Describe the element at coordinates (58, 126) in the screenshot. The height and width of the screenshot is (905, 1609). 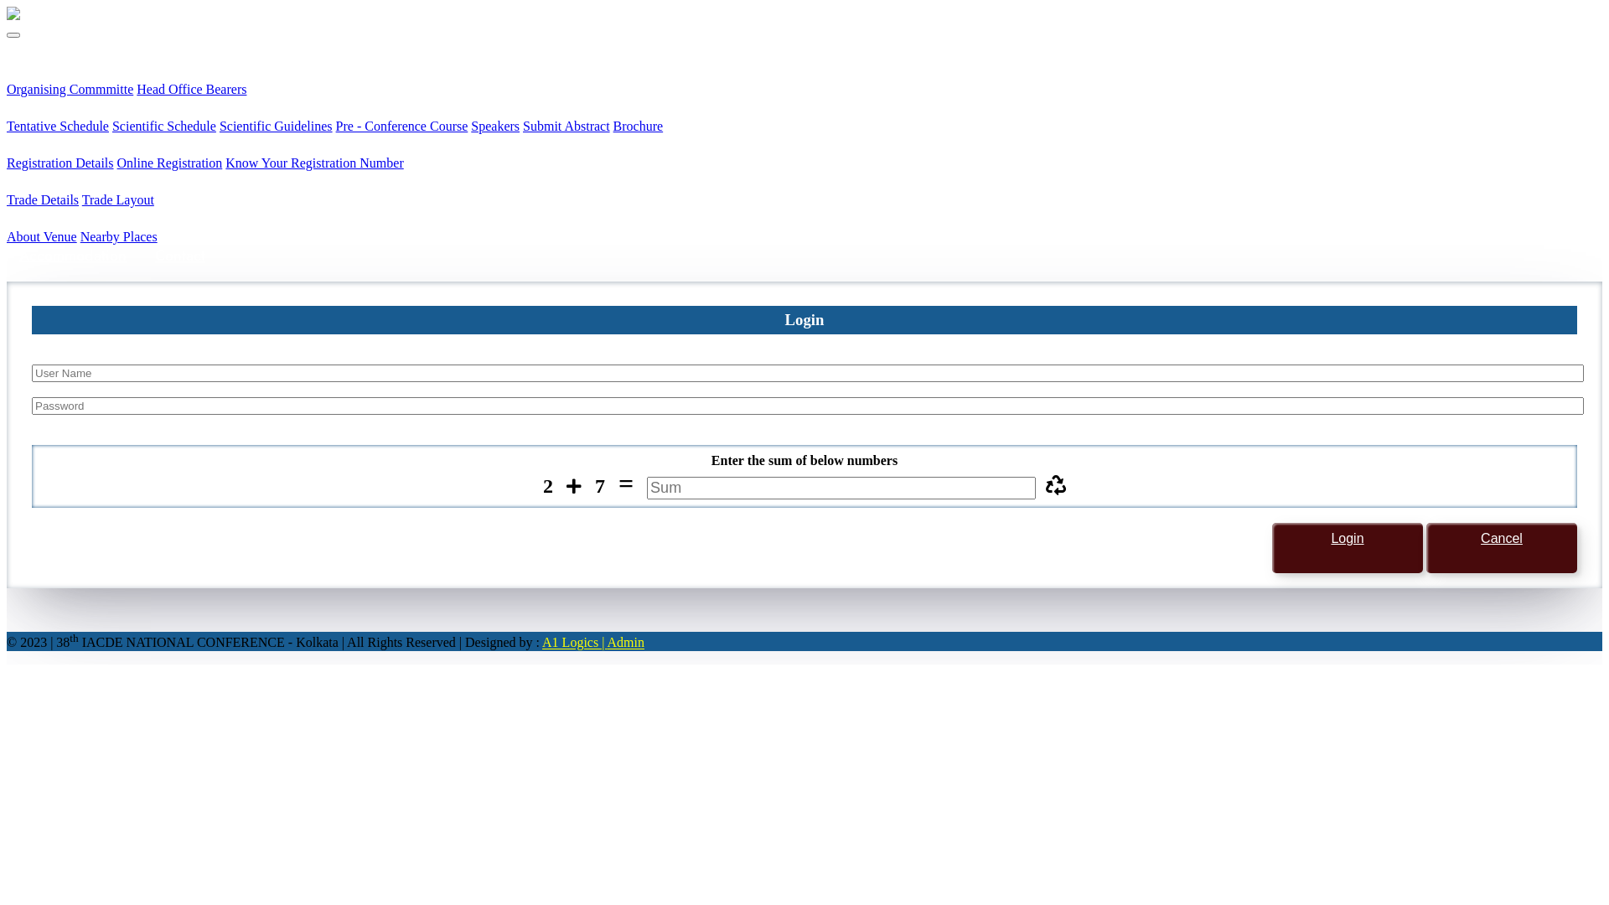
I see `Tentative Schedule` at that location.